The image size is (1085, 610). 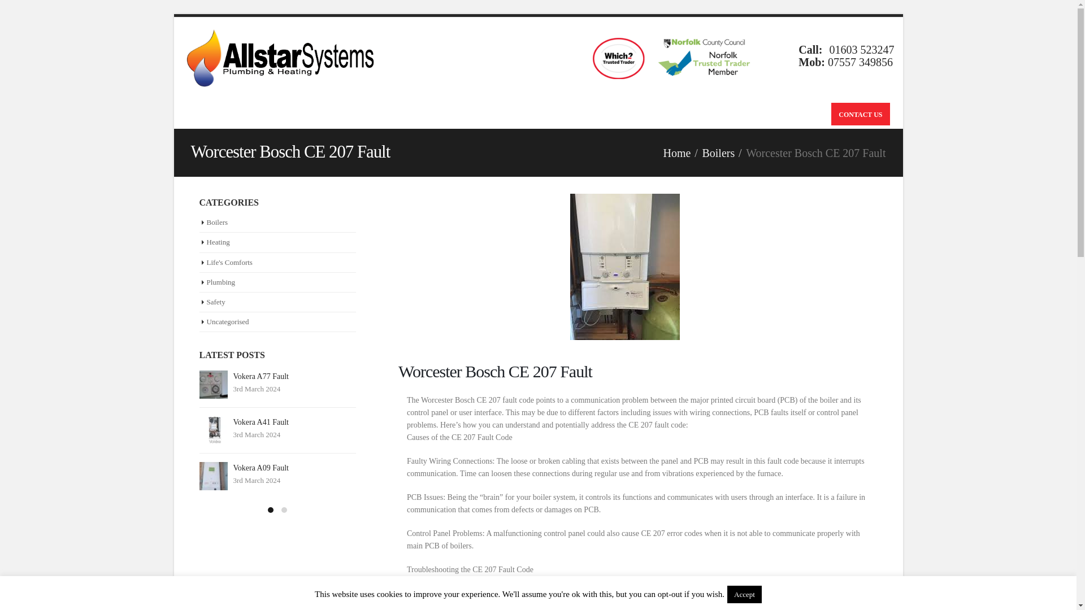 I want to click on BOILERS, so click(x=318, y=114).